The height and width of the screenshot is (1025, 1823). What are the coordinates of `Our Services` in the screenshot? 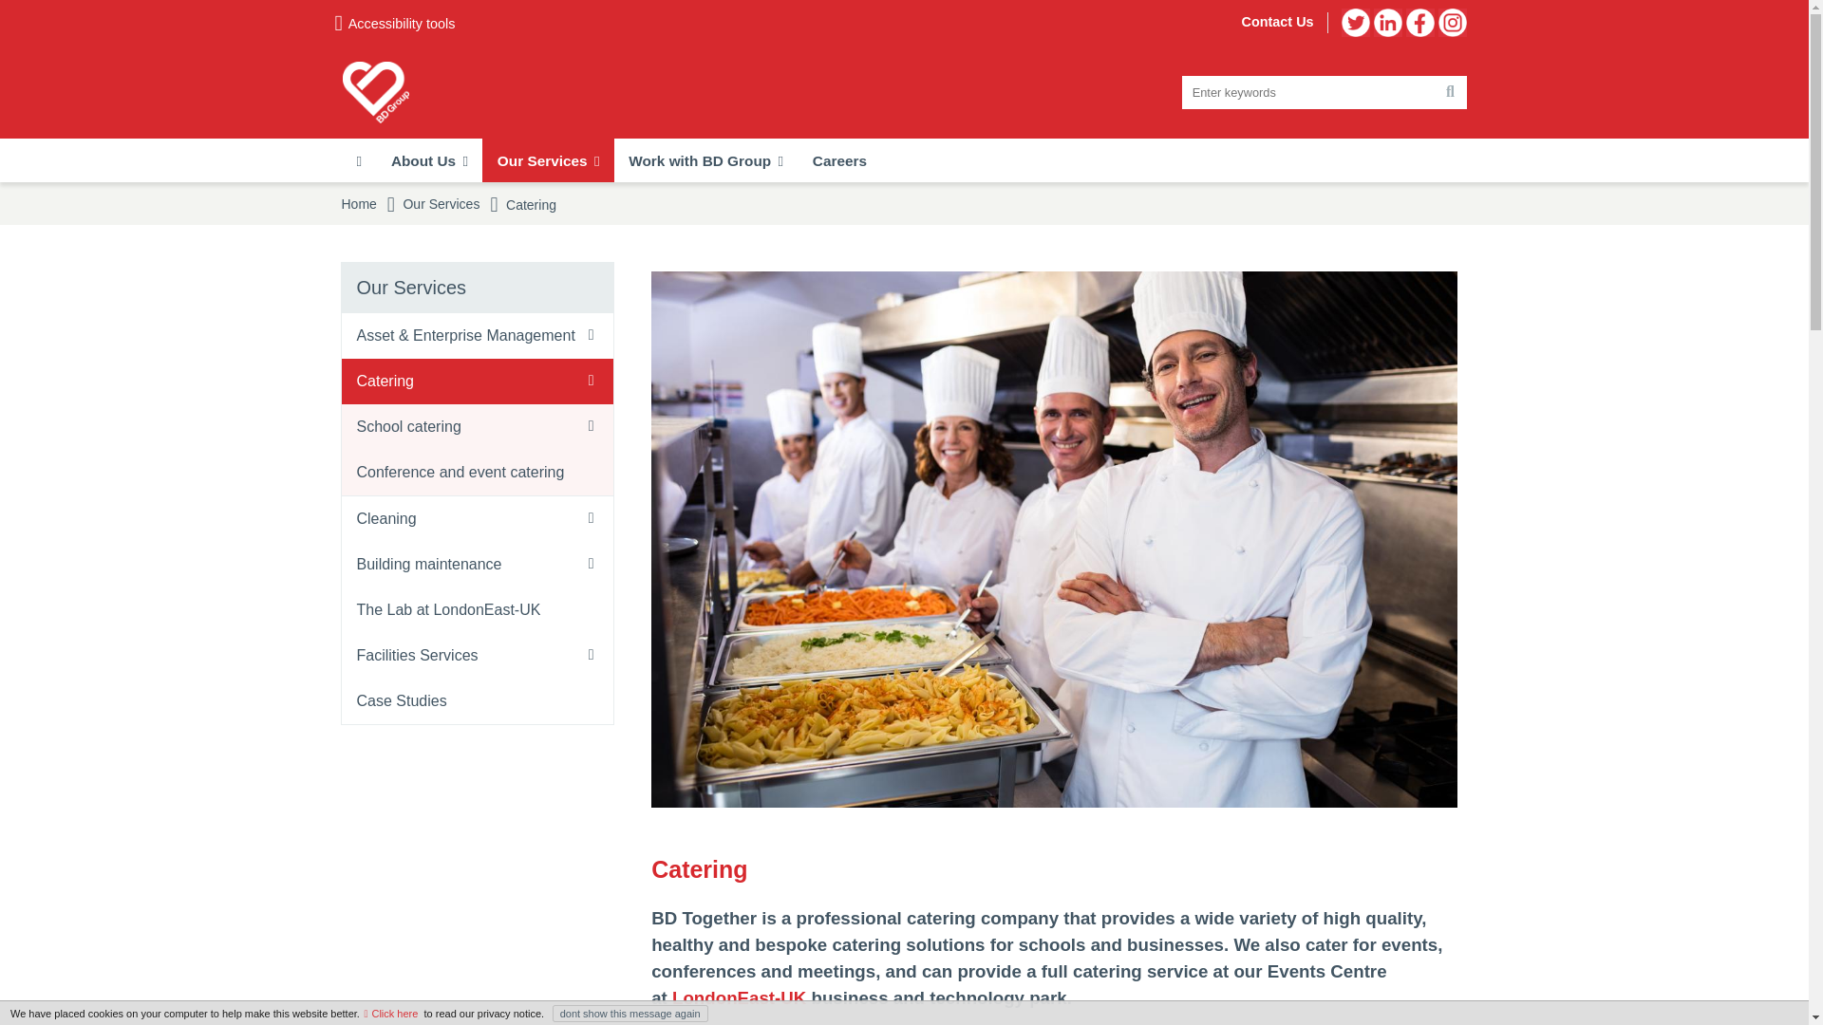 It's located at (547, 159).